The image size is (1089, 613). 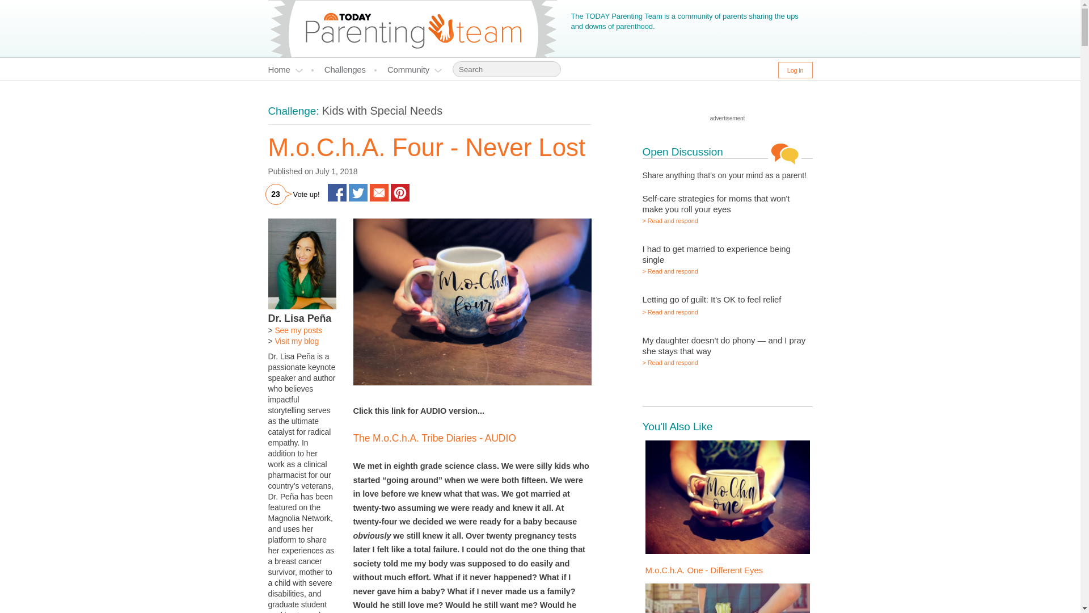 I want to click on Challenges, so click(x=351, y=69).